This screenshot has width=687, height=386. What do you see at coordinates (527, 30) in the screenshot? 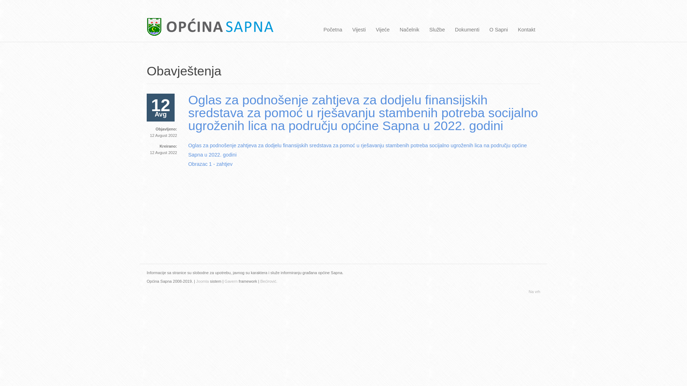
I see `Kontakt` at bounding box center [527, 30].